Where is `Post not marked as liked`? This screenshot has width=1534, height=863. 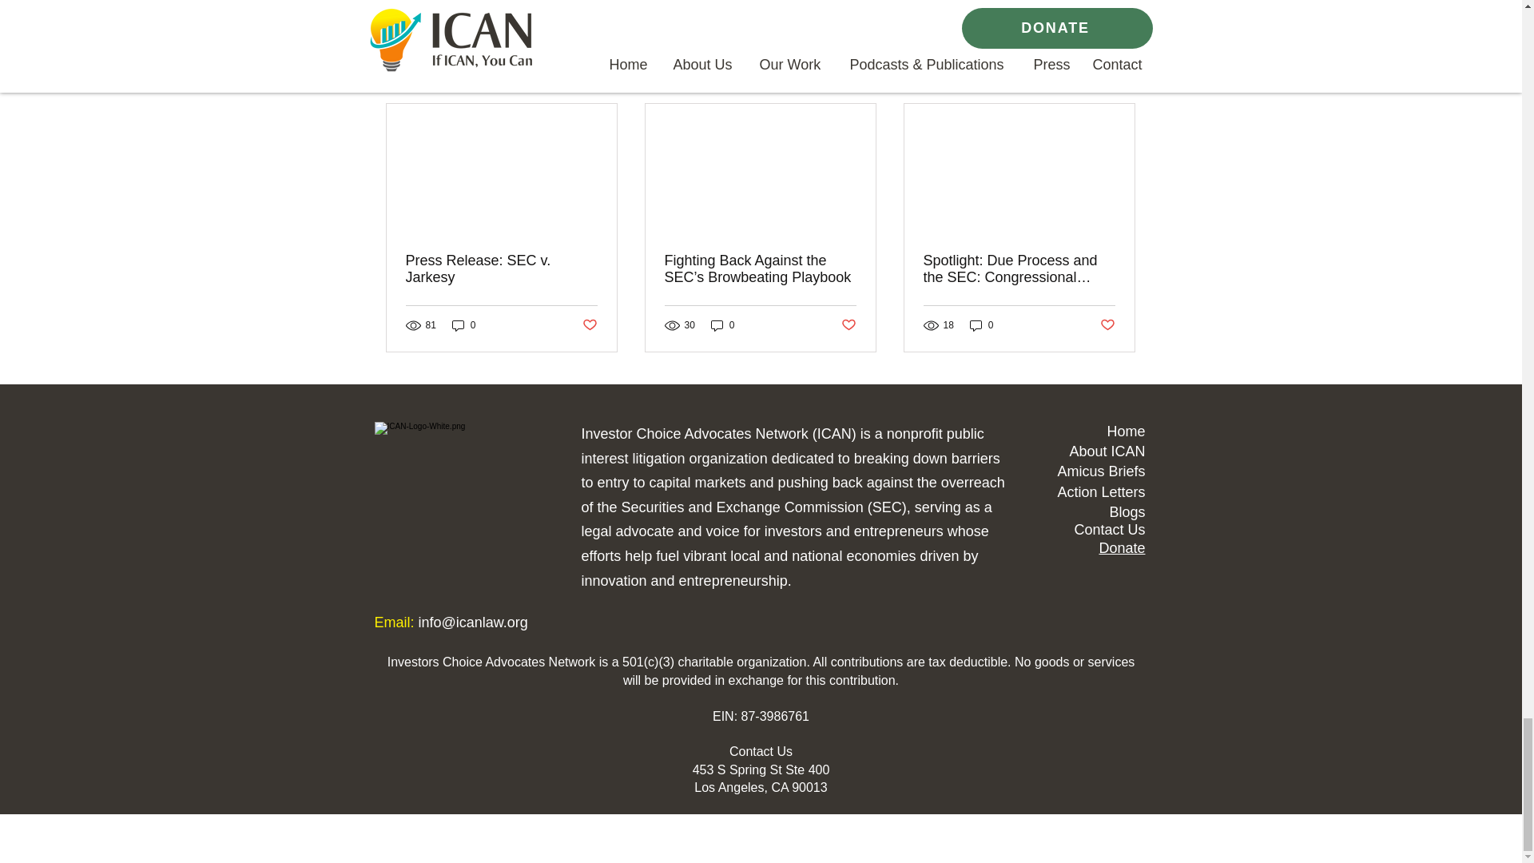 Post not marked as liked is located at coordinates (588, 324).